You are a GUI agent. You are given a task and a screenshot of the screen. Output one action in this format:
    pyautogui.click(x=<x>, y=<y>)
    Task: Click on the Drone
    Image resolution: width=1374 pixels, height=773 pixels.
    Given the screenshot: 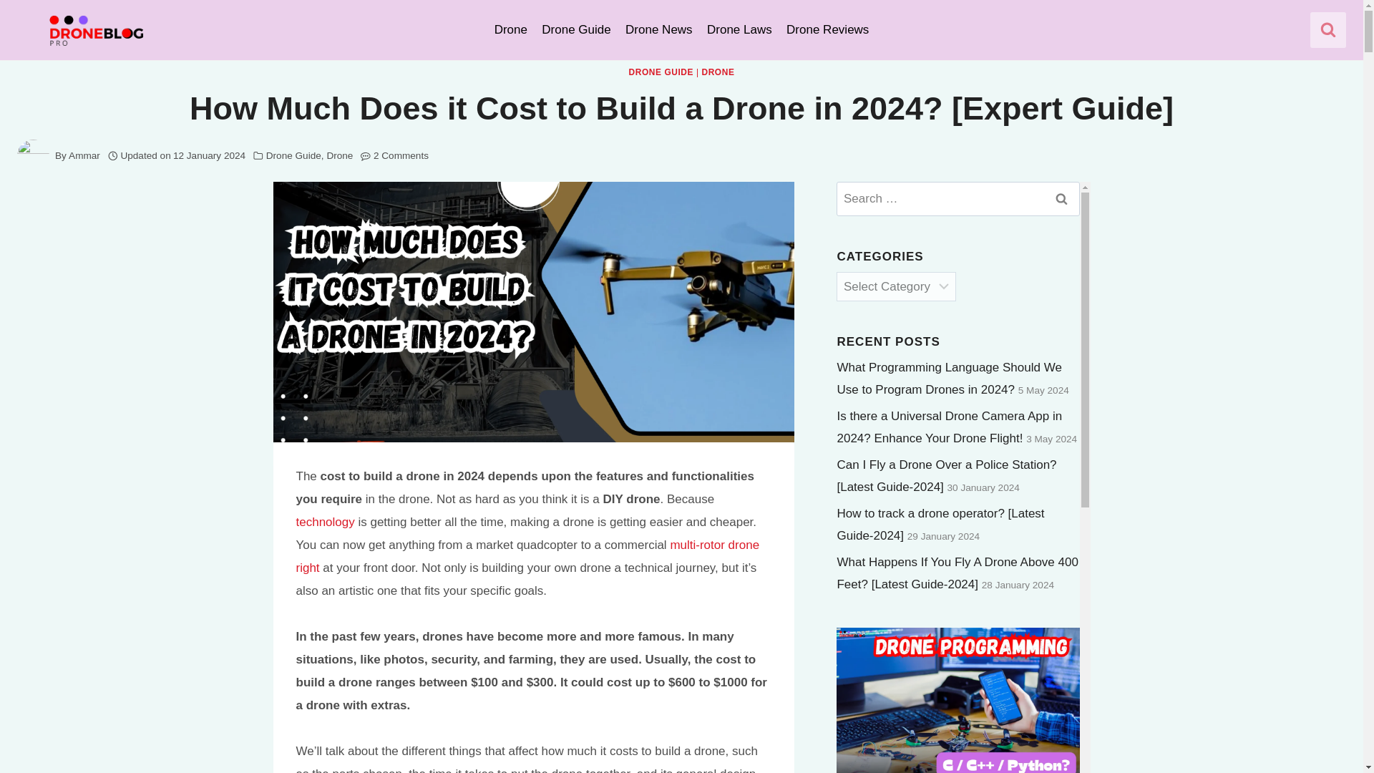 What is the action you would take?
    pyautogui.click(x=339, y=155)
    